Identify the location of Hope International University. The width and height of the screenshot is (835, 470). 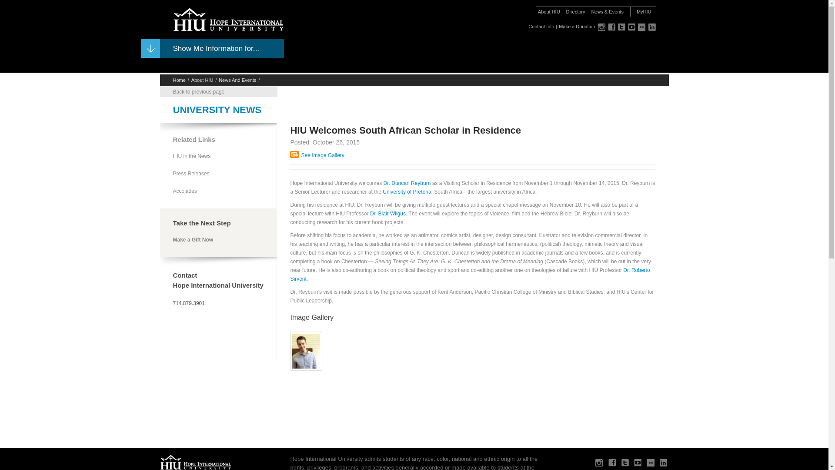
(222, 19).